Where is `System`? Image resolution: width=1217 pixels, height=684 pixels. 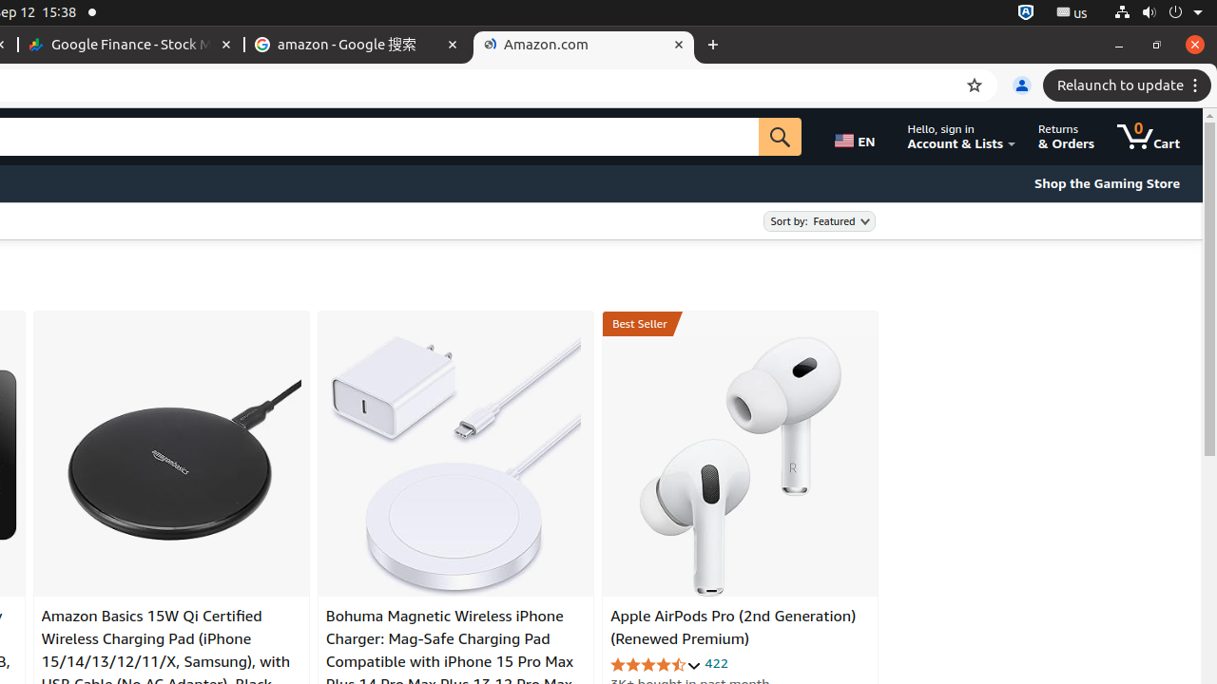 System is located at coordinates (1158, 13).